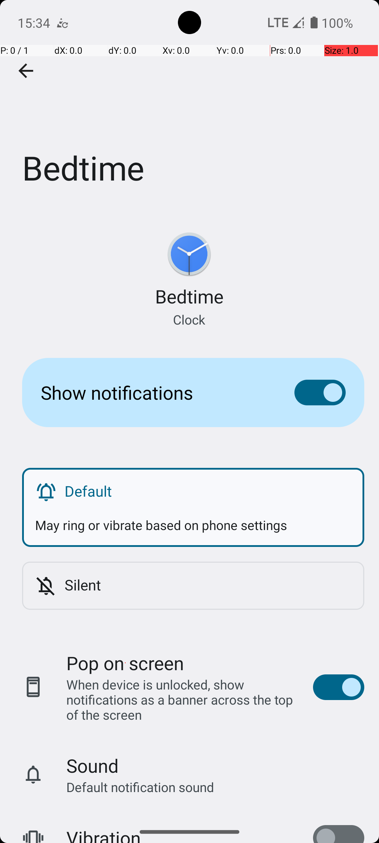 The image size is (379, 843). Describe the element at coordinates (157, 393) in the screenshot. I see `Show notifications` at that location.